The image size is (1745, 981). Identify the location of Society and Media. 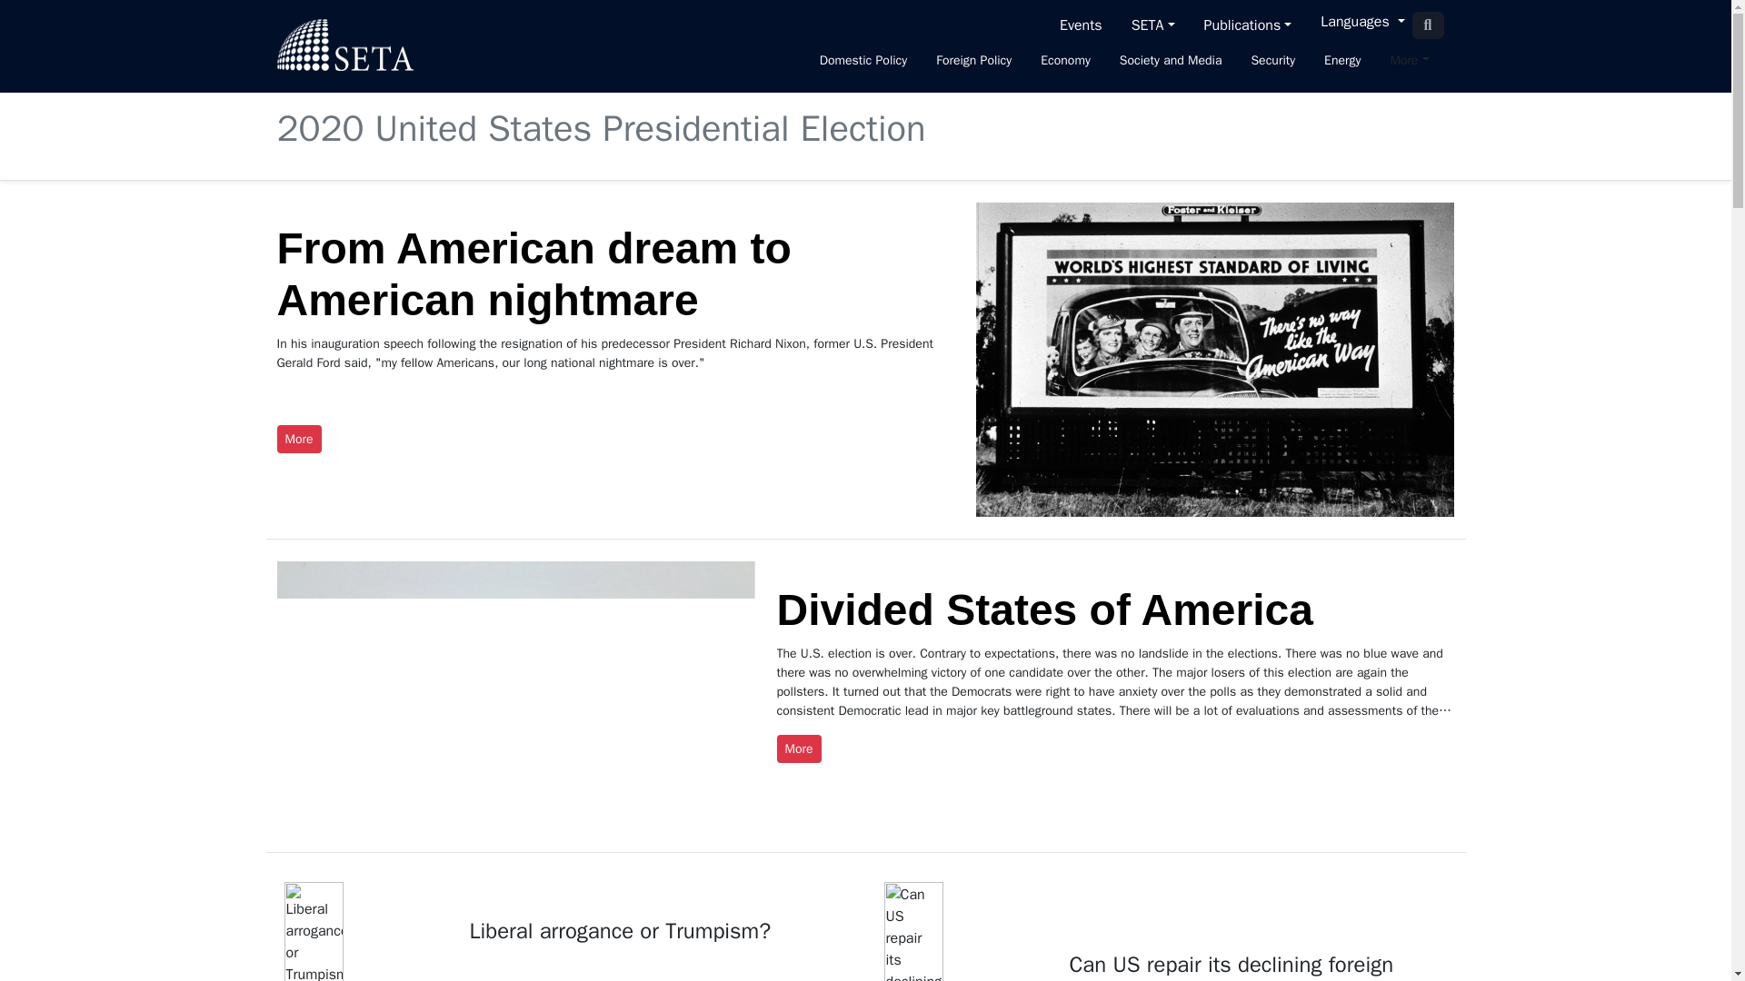
(1171, 62).